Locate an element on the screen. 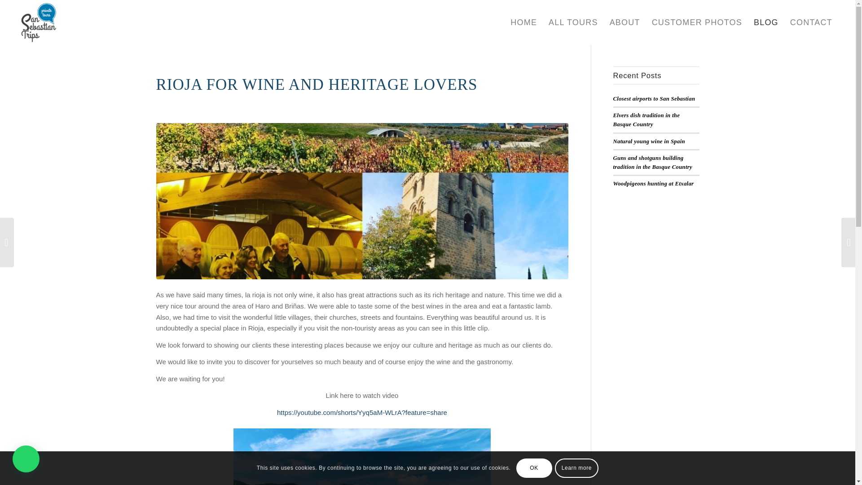 This screenshot has width=862, height=485. Permanent Link: Rioja for wine and heritage lovers is located at coordinates (317, 84).